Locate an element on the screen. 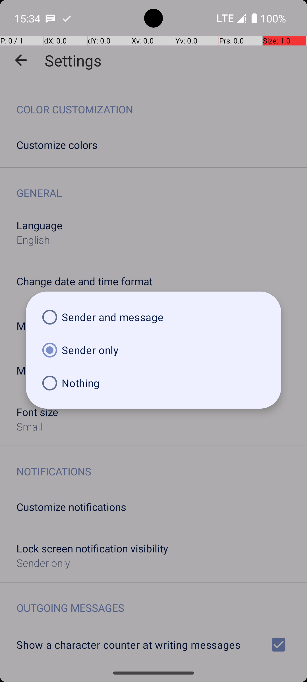  Sender only is located at coordinates (153, 350).